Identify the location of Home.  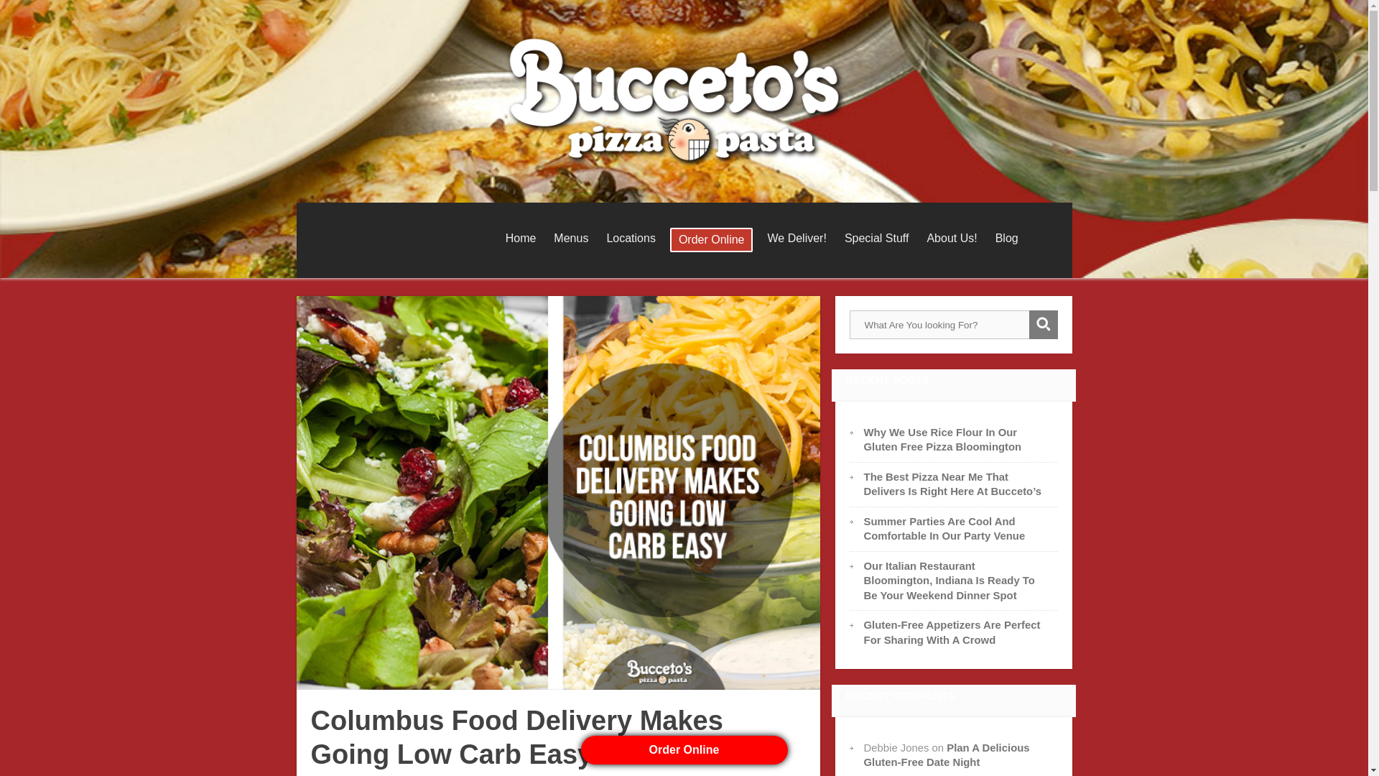
(520, 239).